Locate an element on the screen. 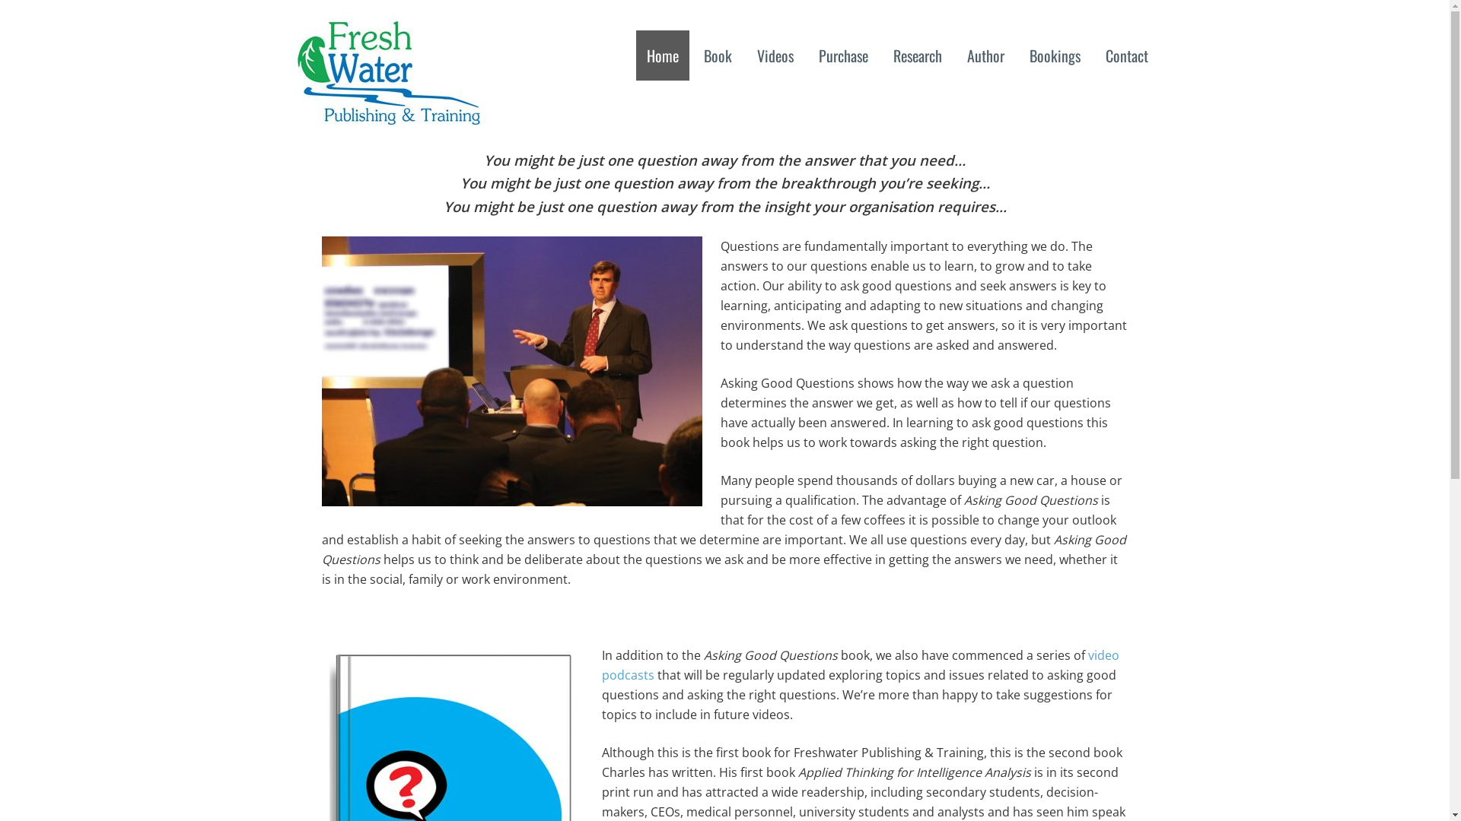 This screenshot has width=1461, height=821. Videos is located at coordinates (775, 55).